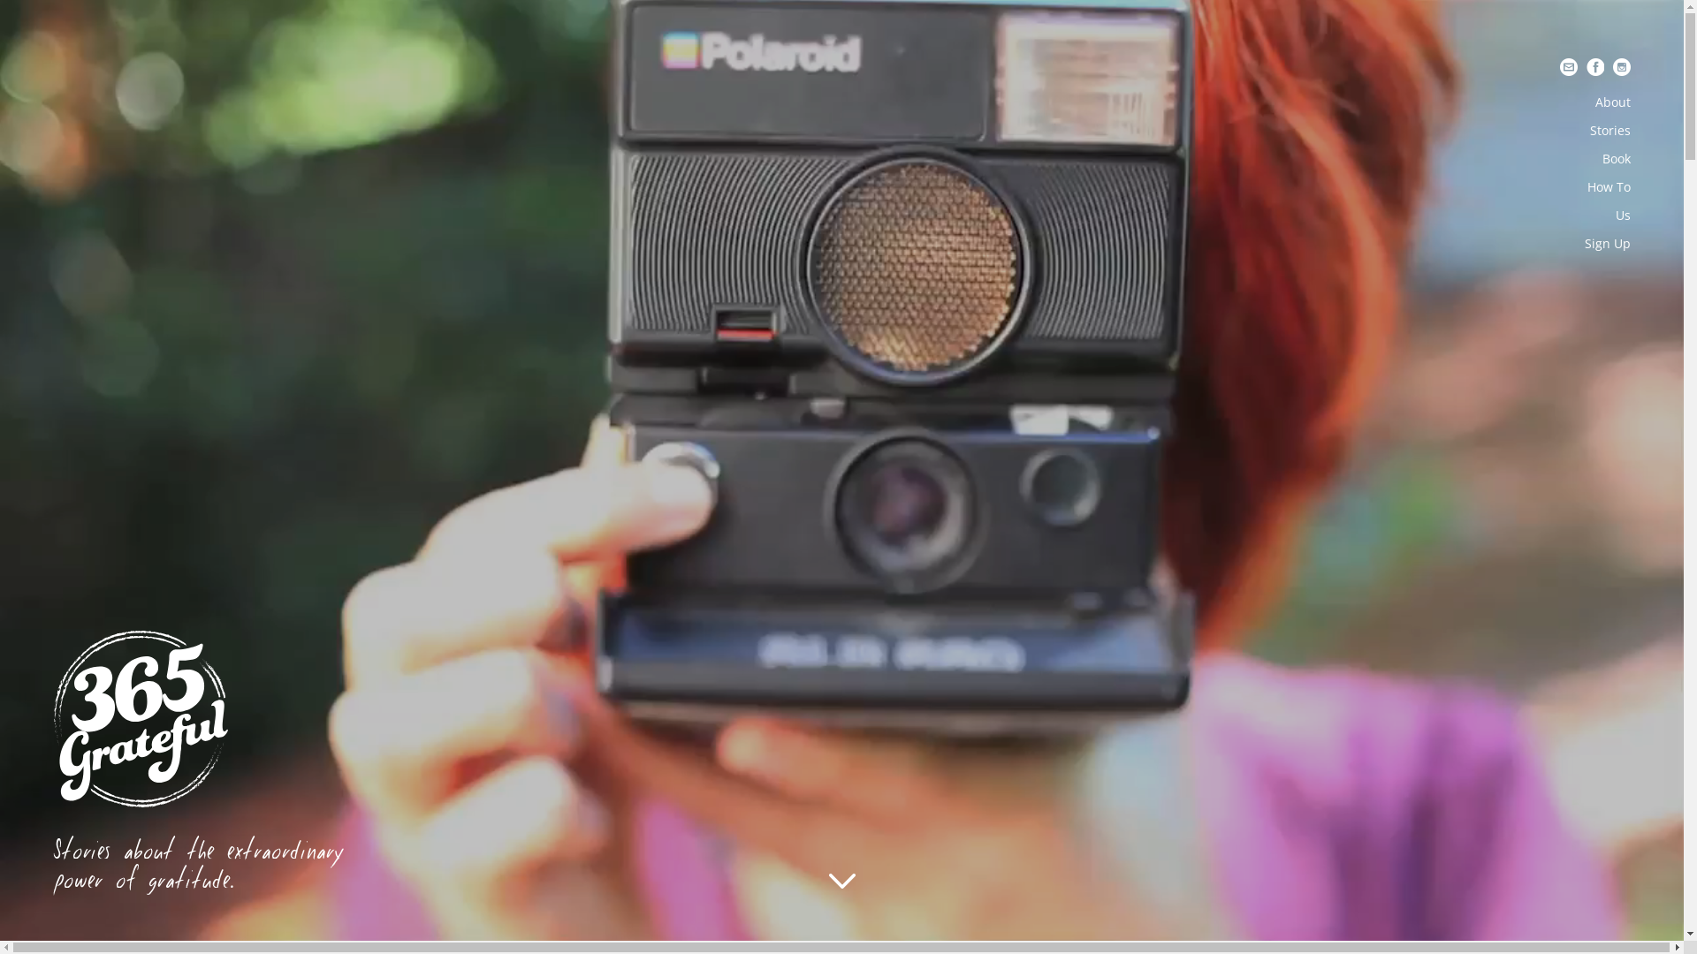 This screenshot has width=1697, height=954. Describe the element at coordinates (1623, 216) in the screenshot. I see `Us` at that location.